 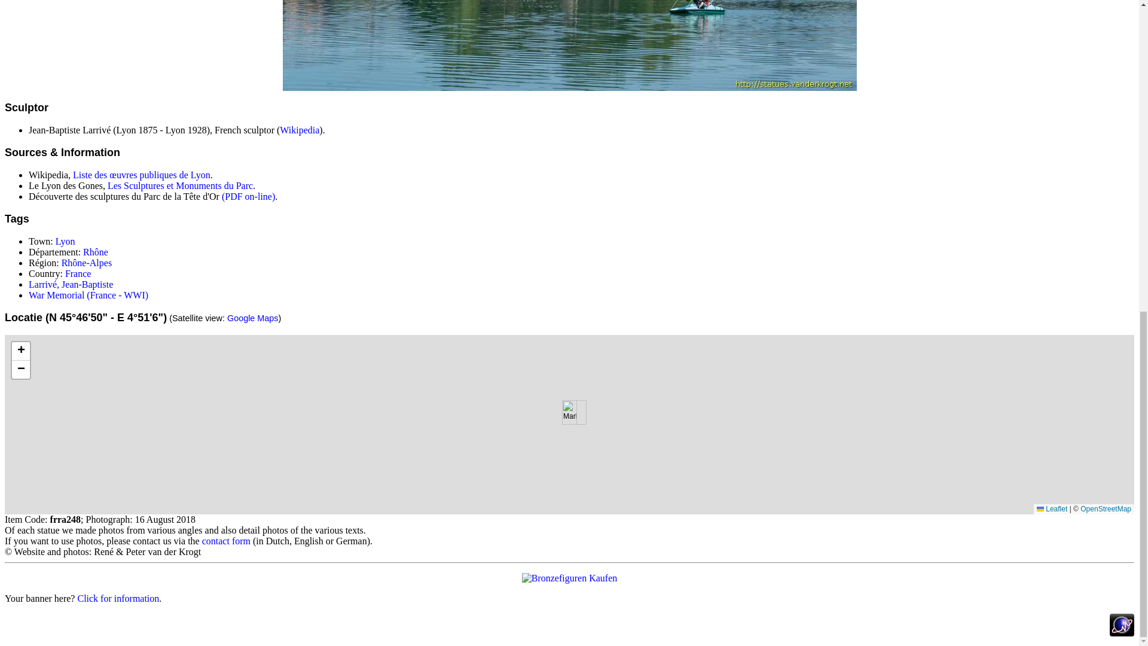 I want to click on OpenStreetMap, so click(x=1105, y=508).